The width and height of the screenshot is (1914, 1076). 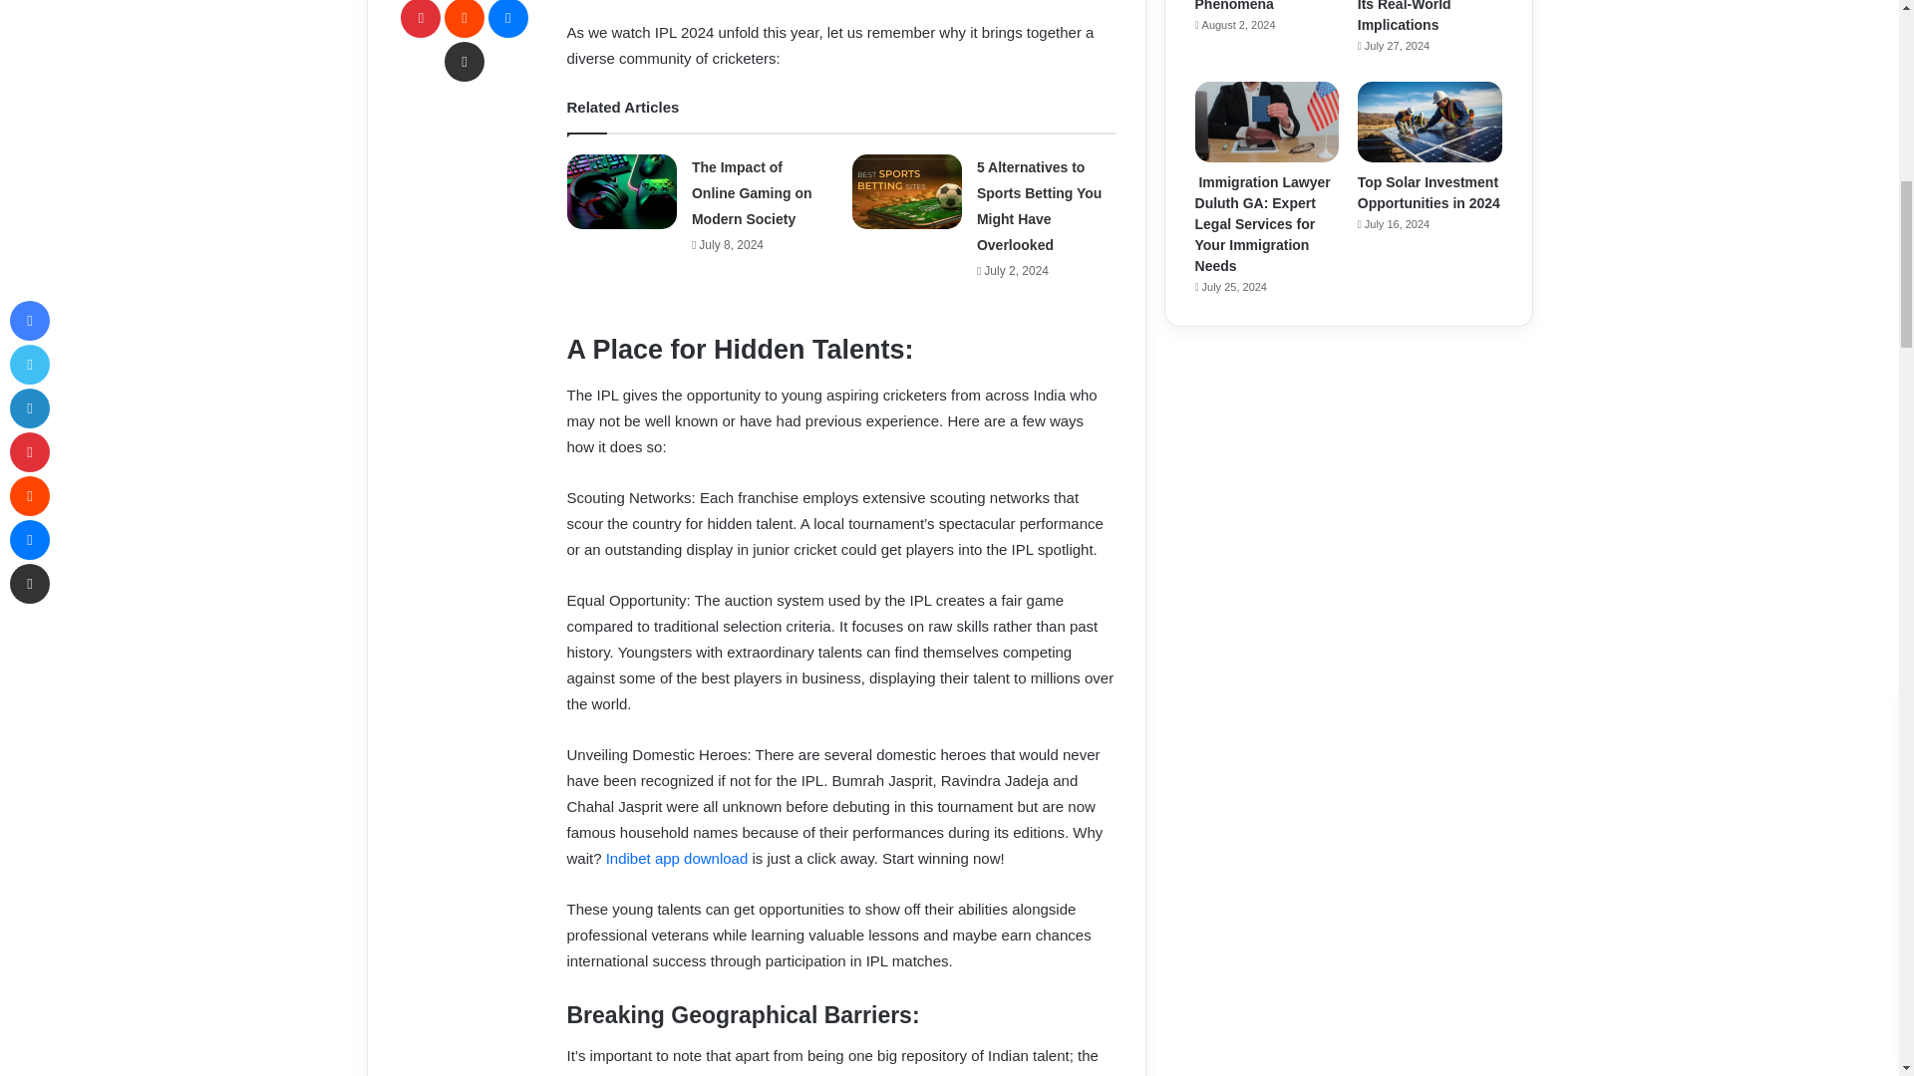 What do you see at coordinates (677, 859) in the screenshot?
I see `Indibet app download` at bounding box center [677, 859].